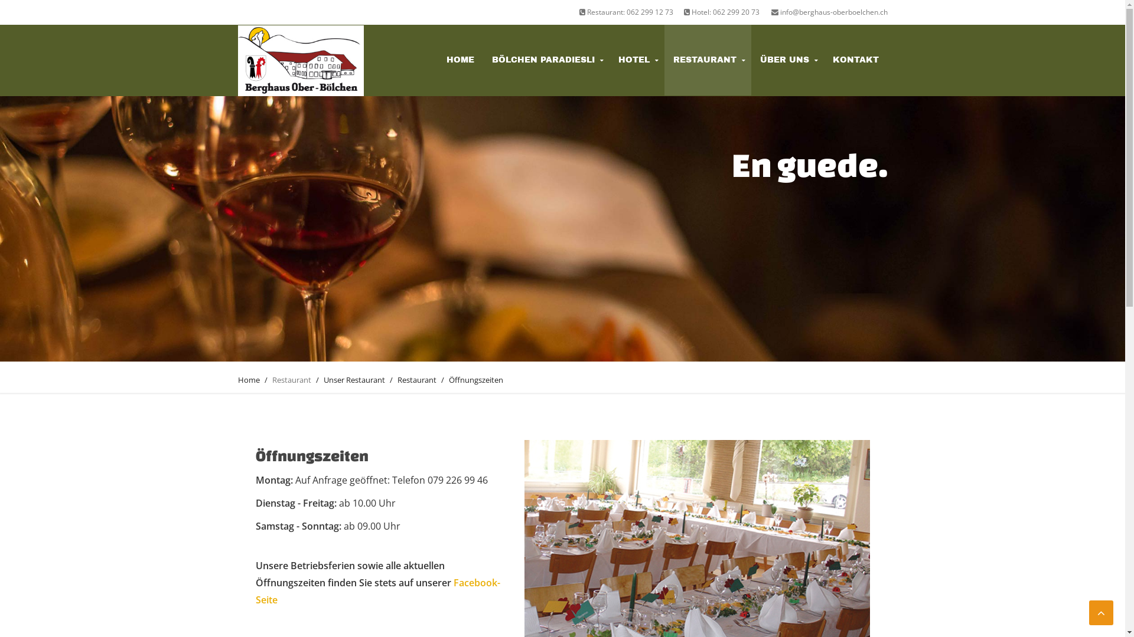 The image size is (1134, 637). Describe the element at coordinates (708, 60) in the screenshot. I see `RESTAURANT` at that location.